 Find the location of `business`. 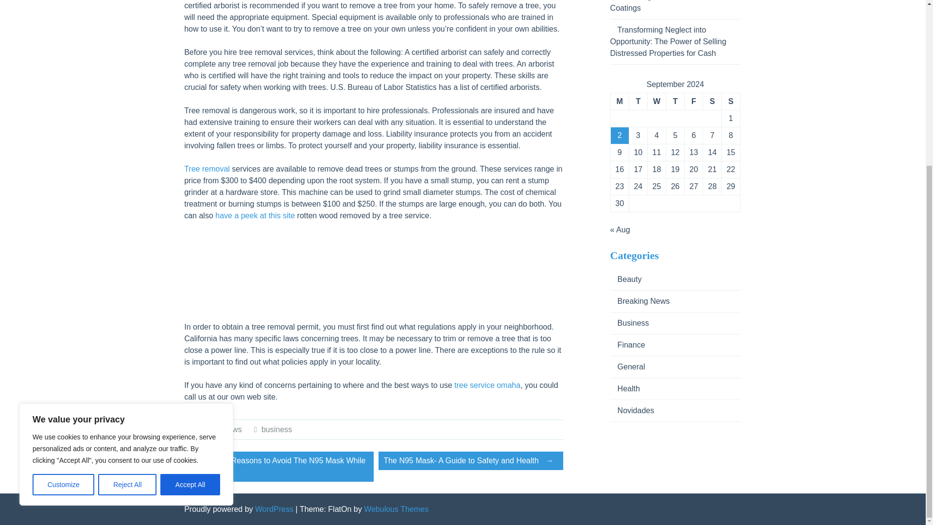

business is located at coordinates (276, 429).